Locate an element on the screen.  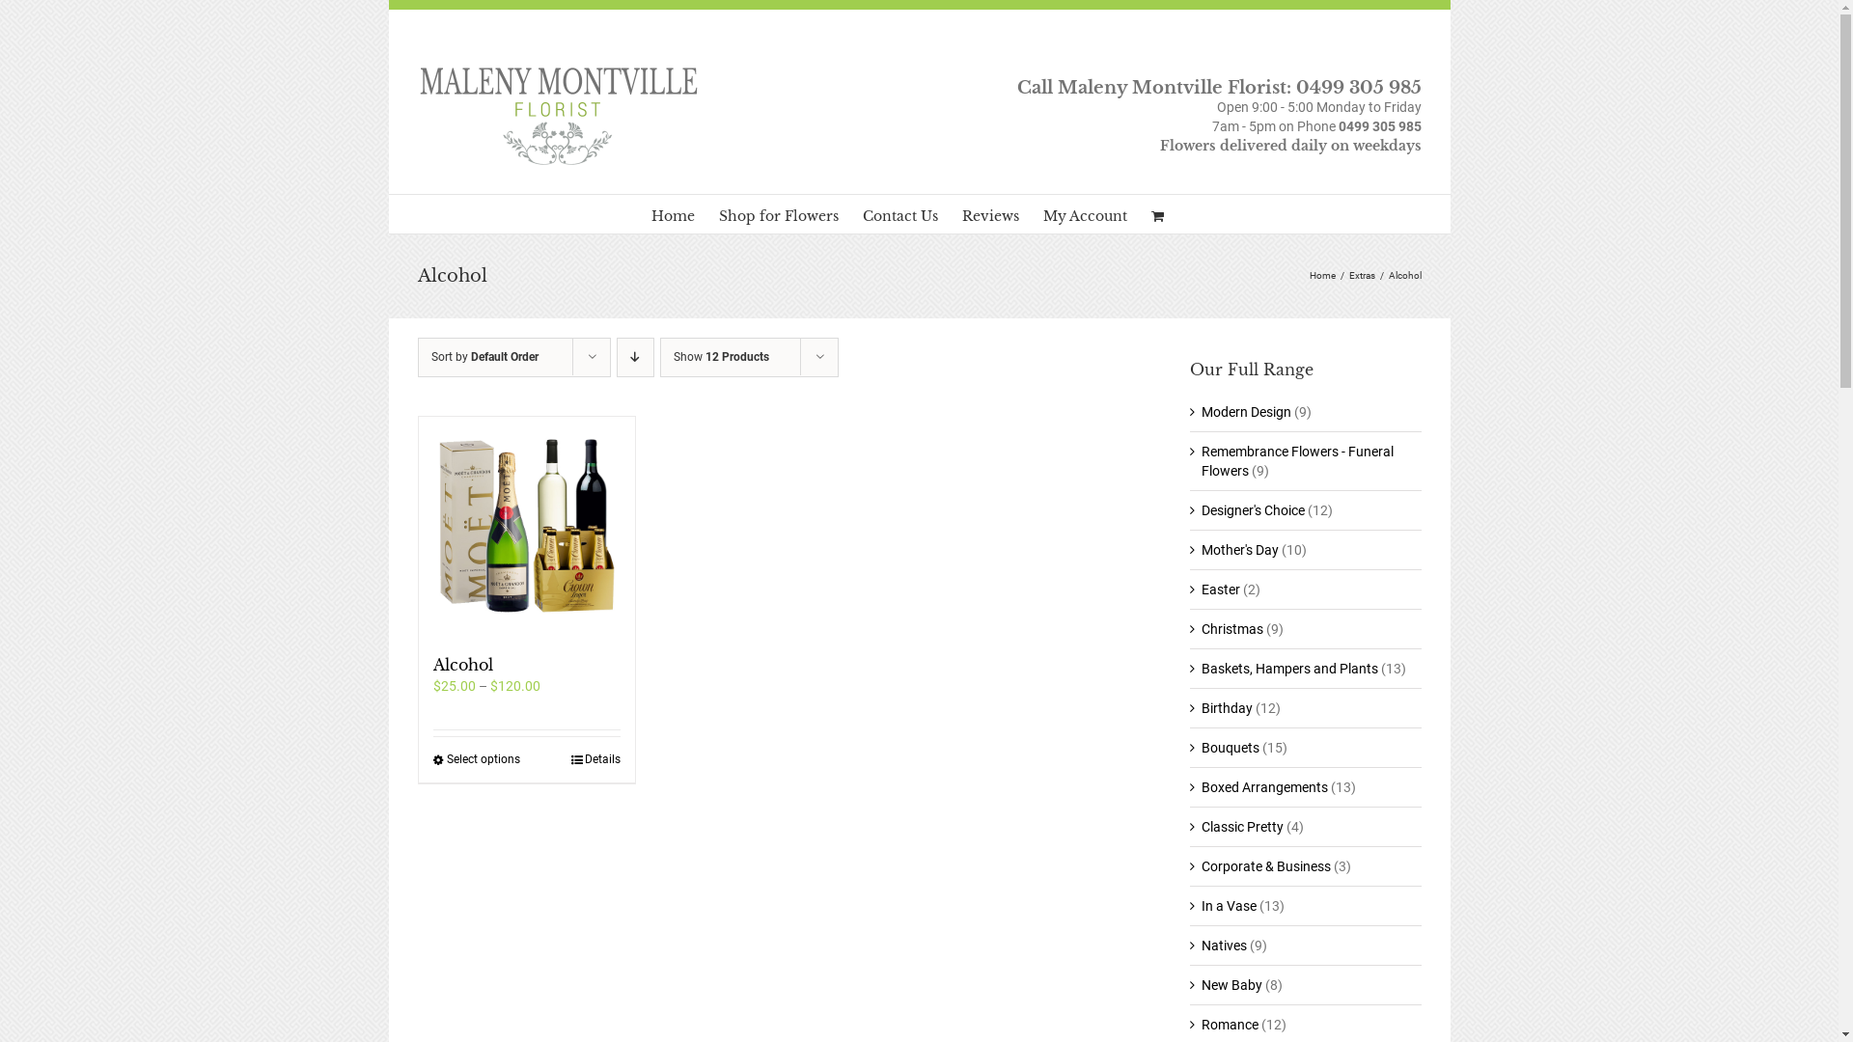
Home is located at coordinates (672, 214).